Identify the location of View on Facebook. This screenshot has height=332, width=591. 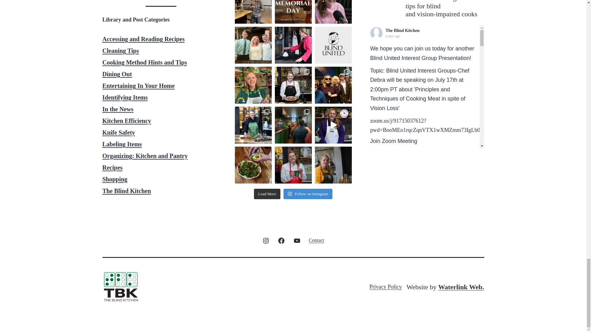
(382, 257).